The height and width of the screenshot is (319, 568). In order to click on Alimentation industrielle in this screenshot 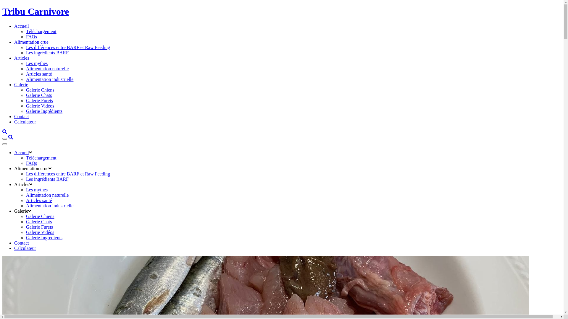, I will do `click(50, 206)`.